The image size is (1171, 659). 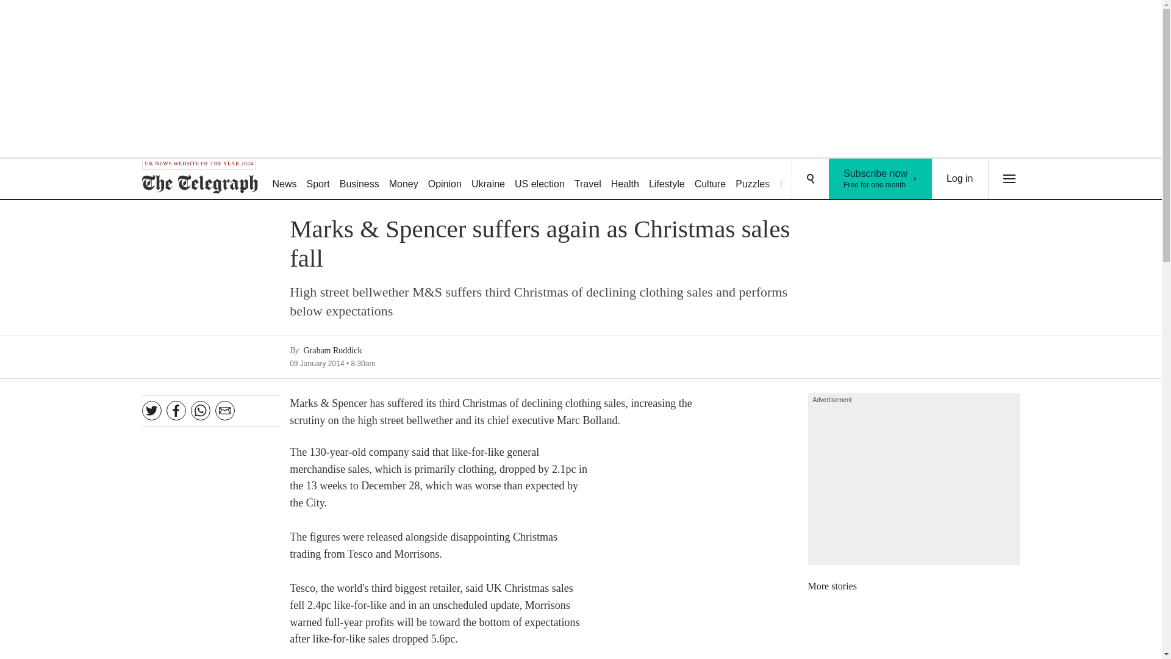 What do you see at coordinates (539, 179) in the screenshot?
I see `Lifestyle` at bounding box center [539, 179].